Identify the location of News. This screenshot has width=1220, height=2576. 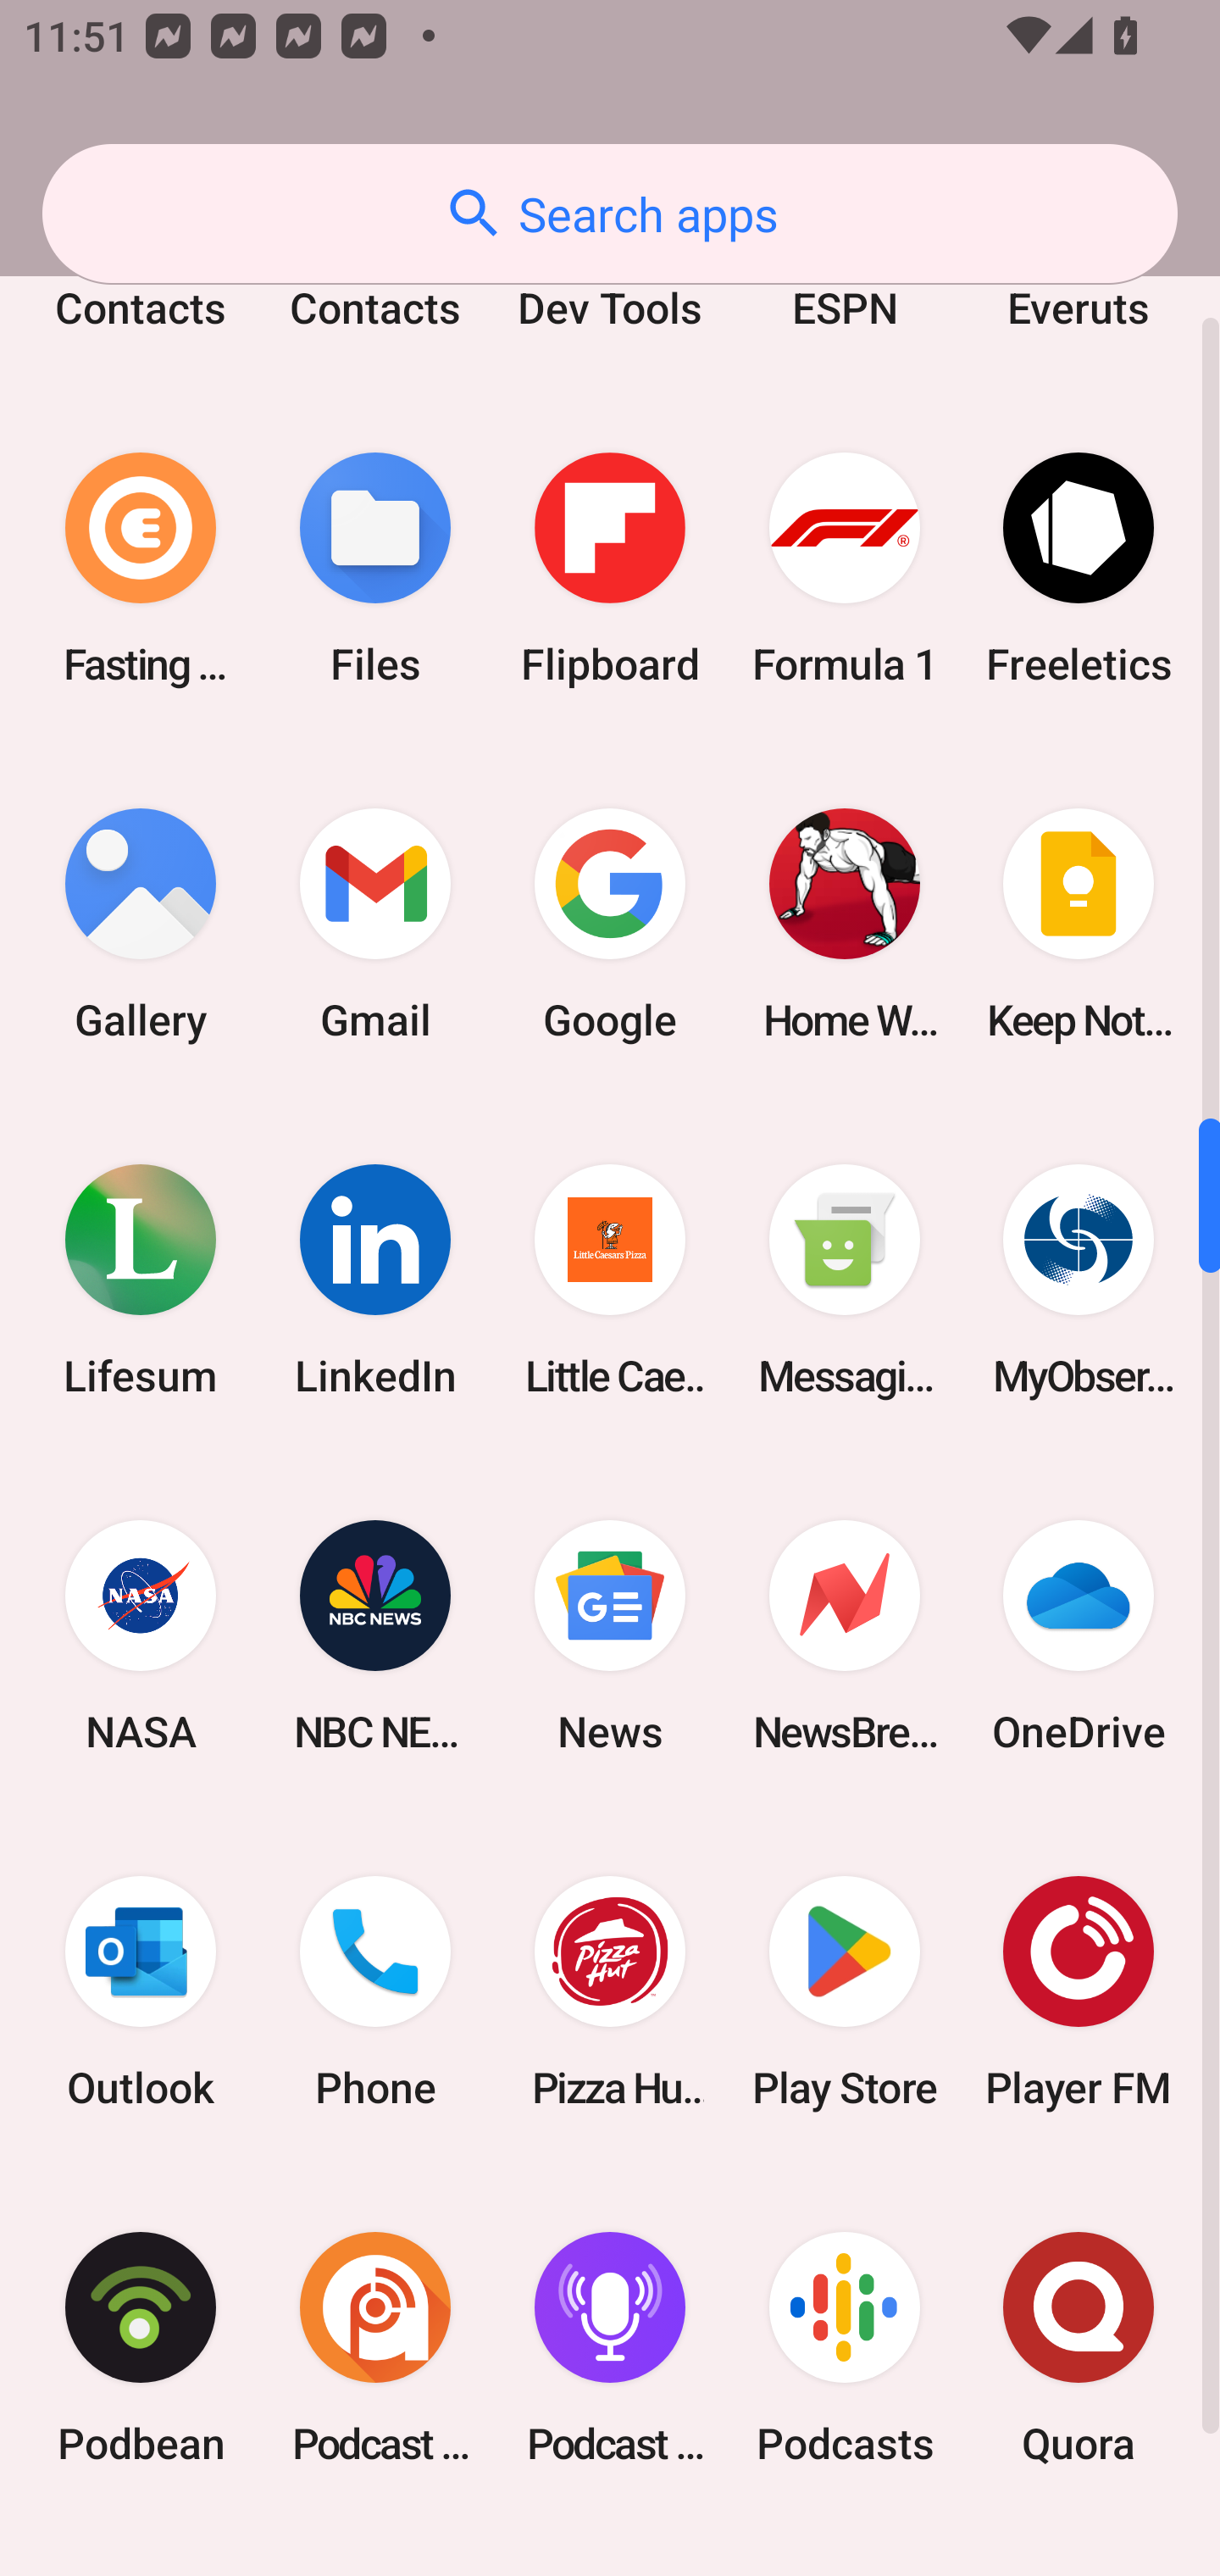
(610, 1635).